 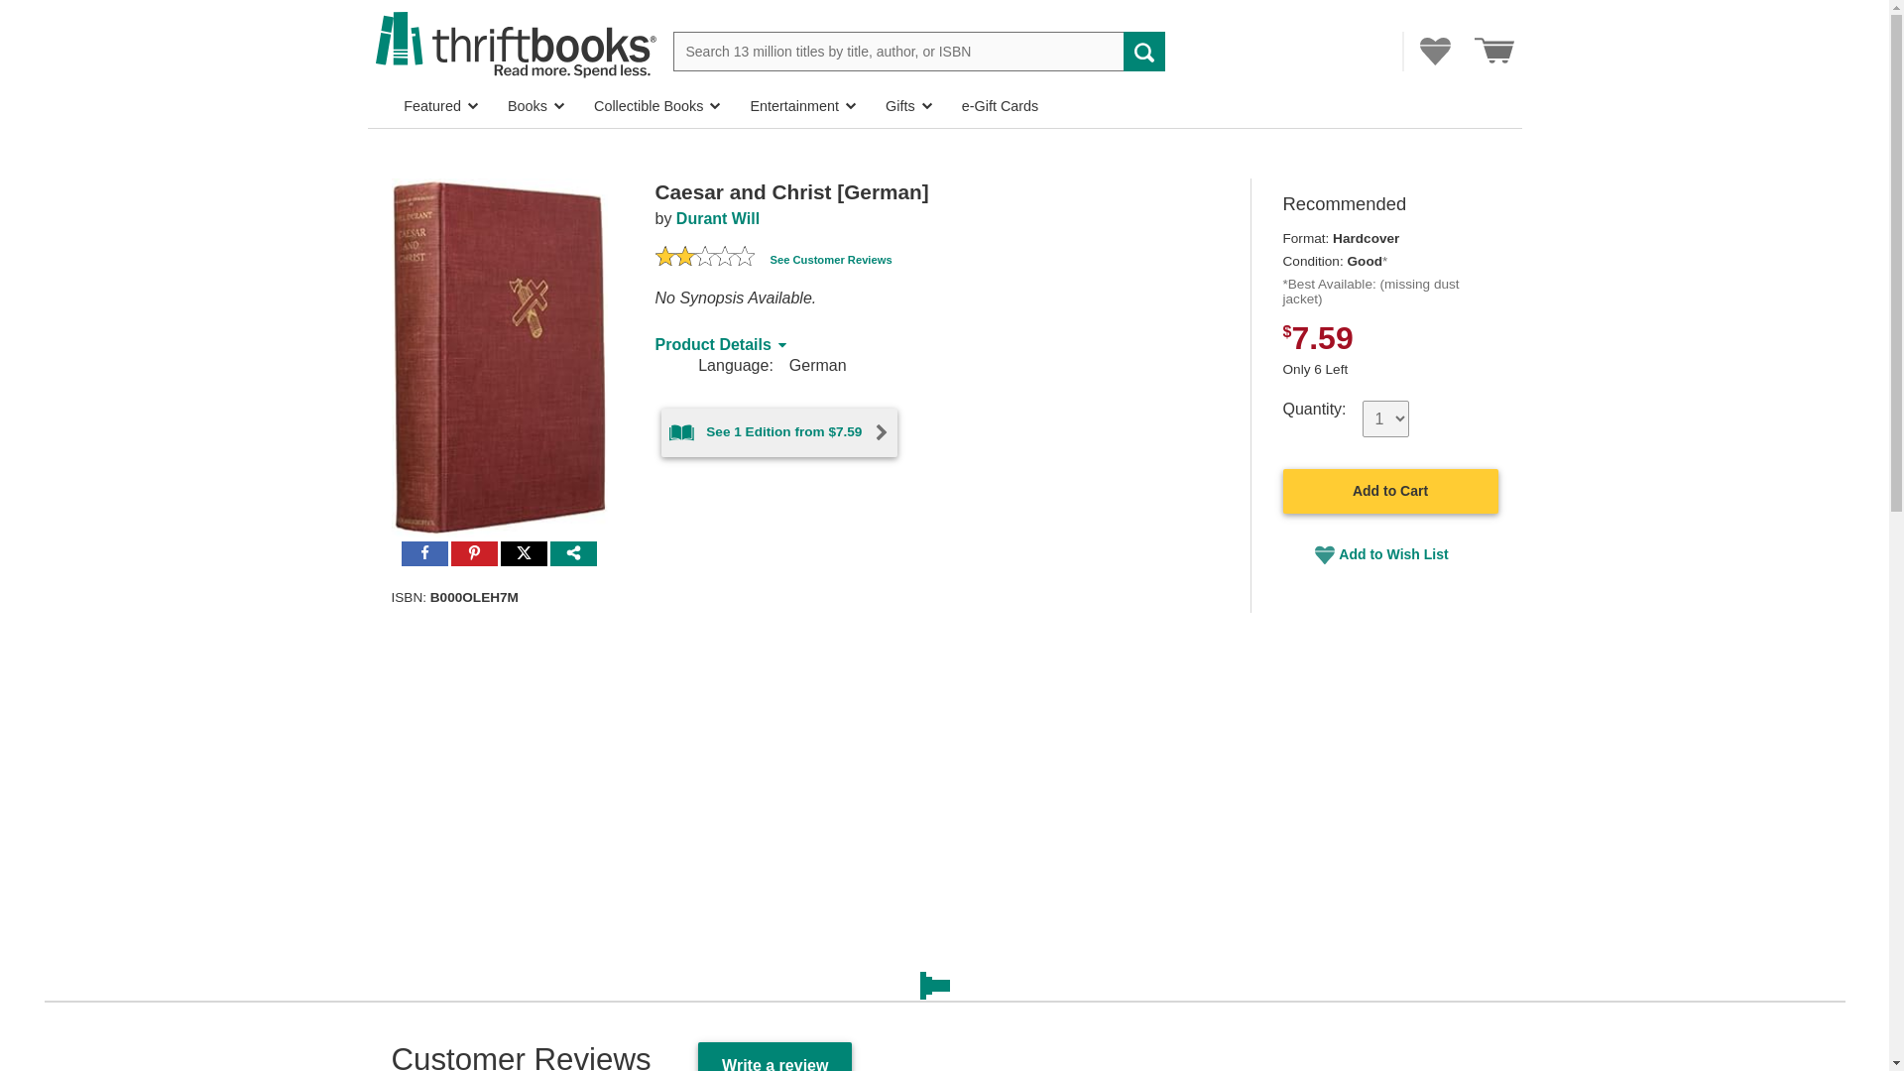 What do you see at coordinates (774, 1056) in the screenshot?
I see `Write a review` at bounding box center [774, 1056].